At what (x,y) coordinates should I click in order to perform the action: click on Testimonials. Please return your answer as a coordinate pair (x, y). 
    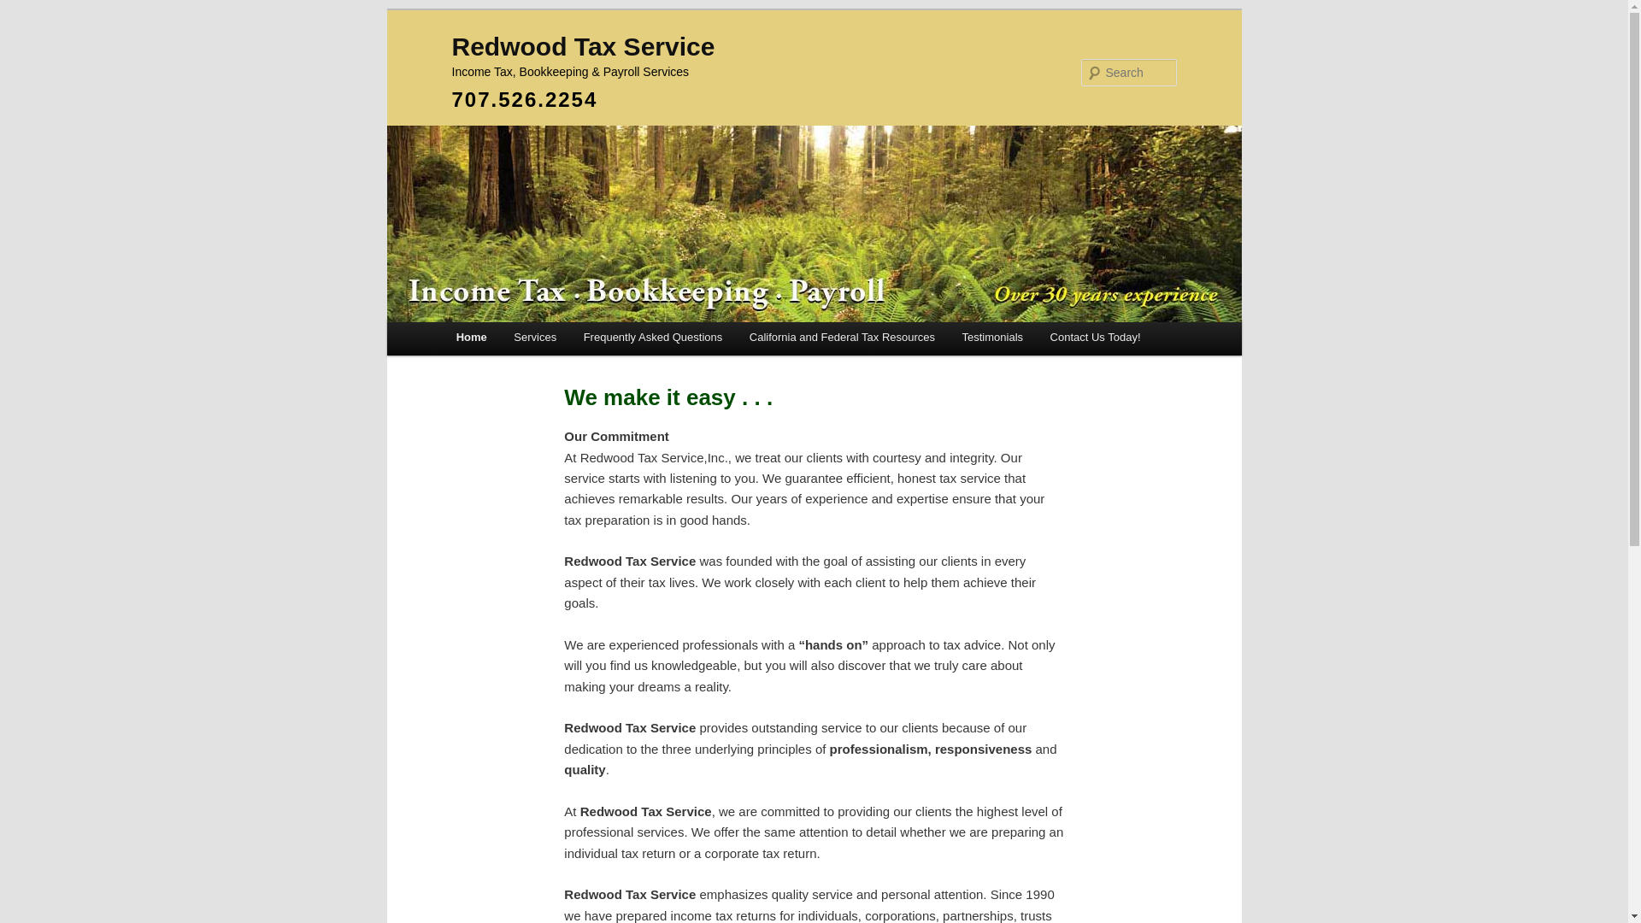
    Looking at the image, I should click on (992, 337).